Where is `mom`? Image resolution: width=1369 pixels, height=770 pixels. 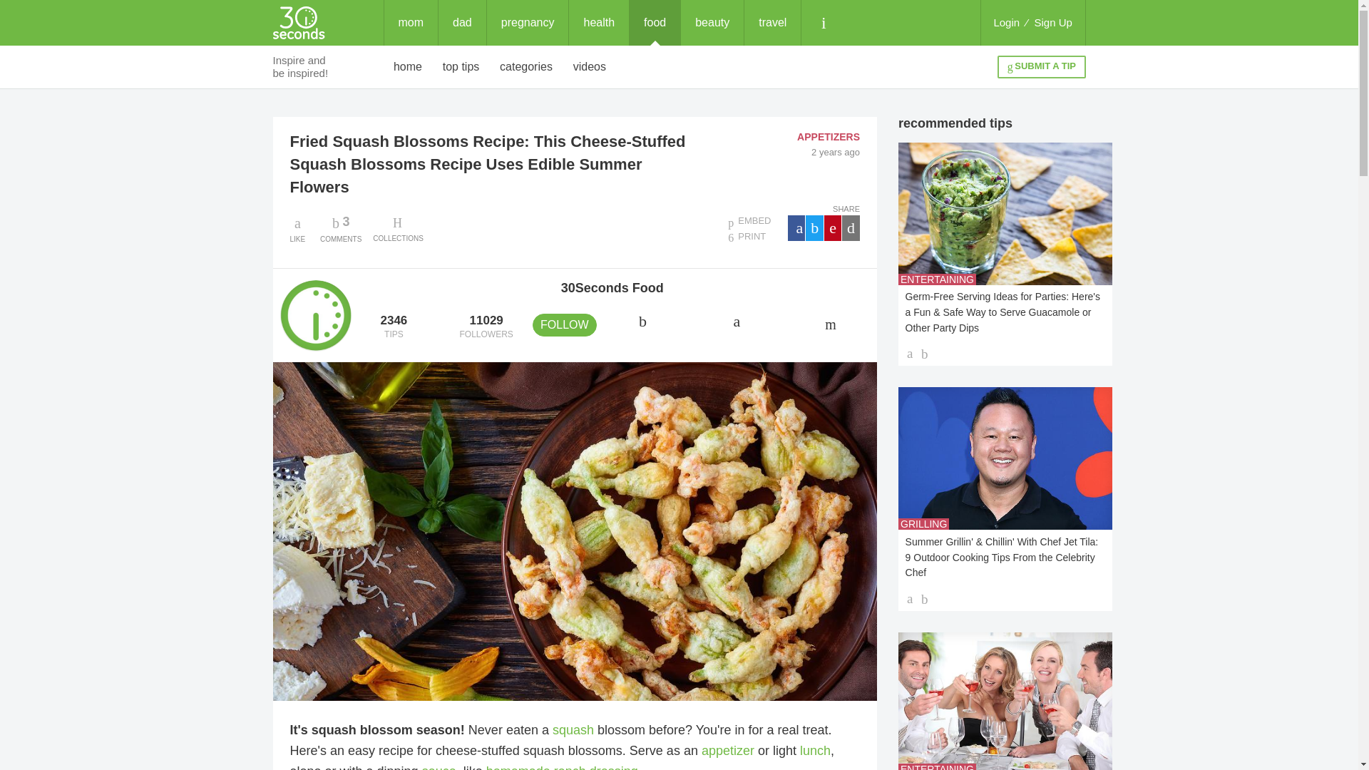
mom is located at coordinates (411, 23).